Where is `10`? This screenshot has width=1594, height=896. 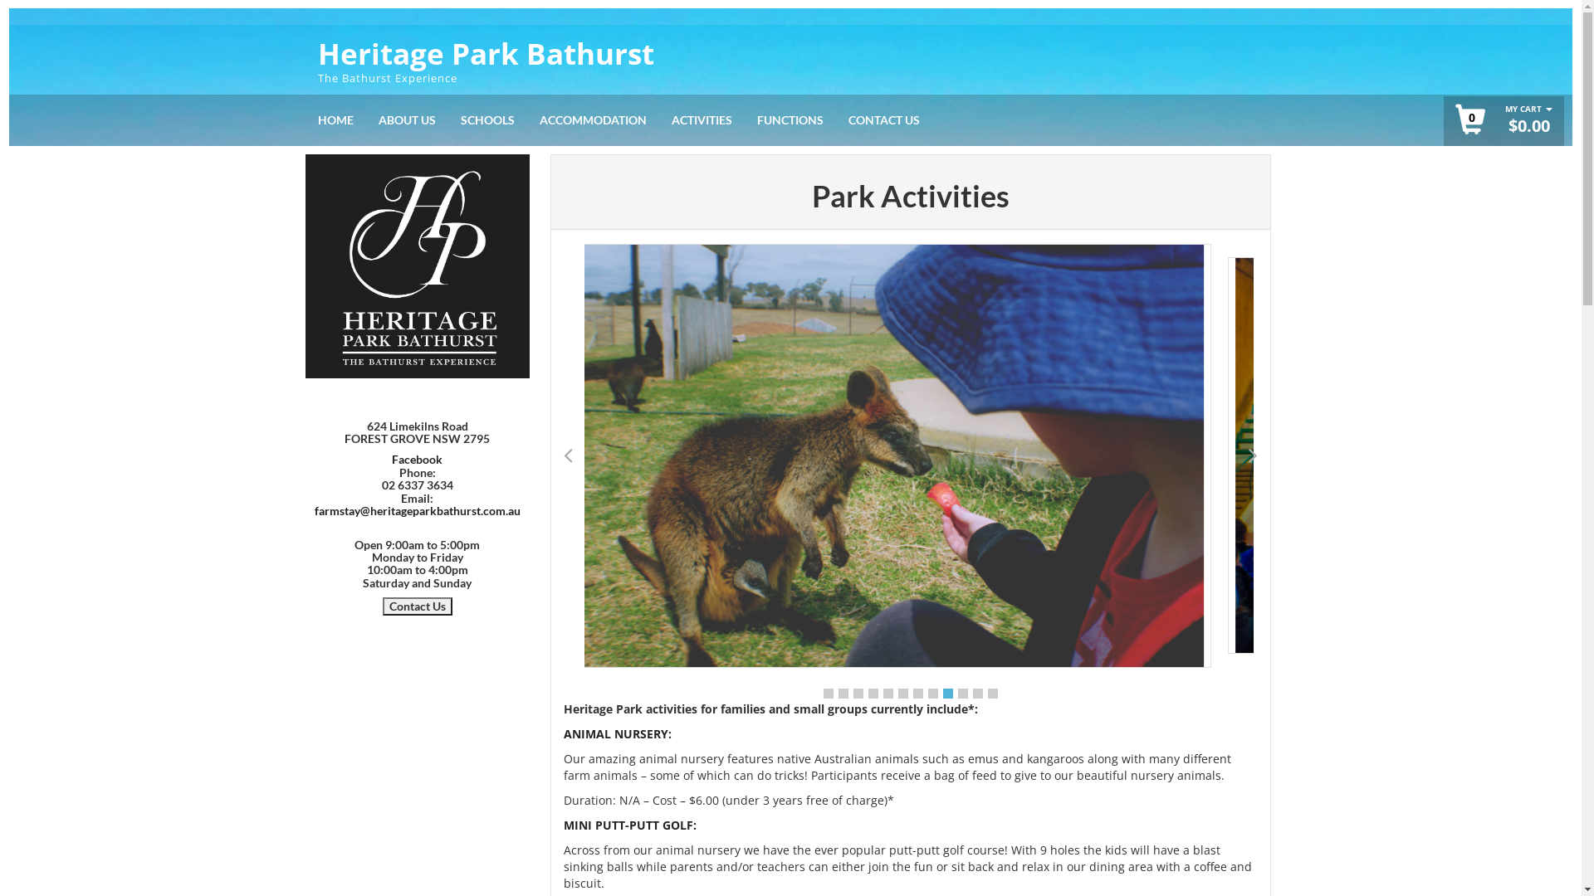 10 is located at coordinates (963, 694).